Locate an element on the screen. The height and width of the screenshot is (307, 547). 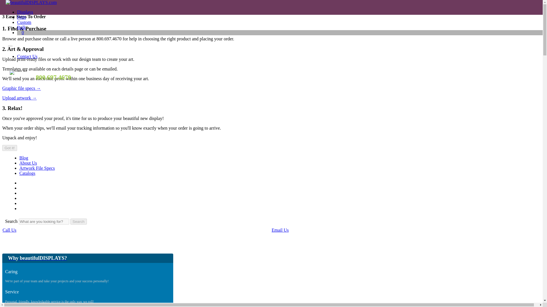
Contact Us is located at coordinates (27, 56).